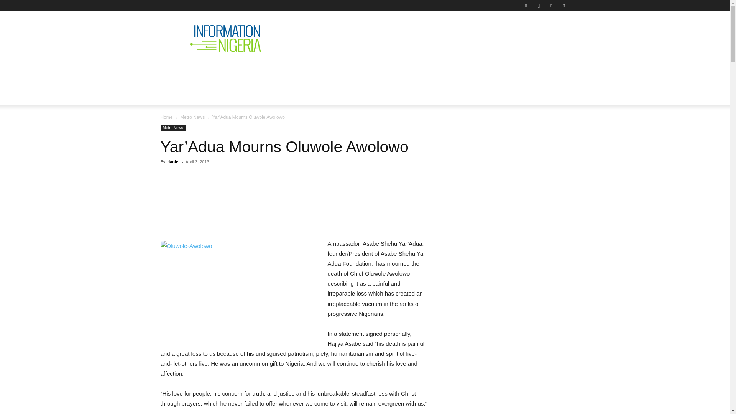 This screenshot has width=736, height=414. I want to click on Youtube, so click(563, 5).